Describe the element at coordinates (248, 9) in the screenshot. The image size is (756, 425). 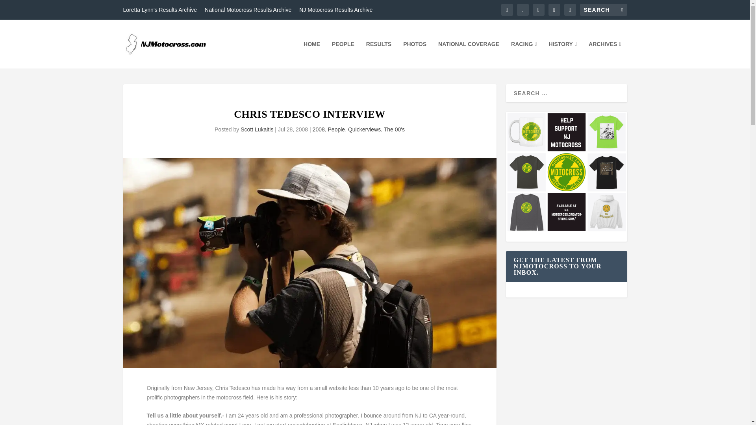
I see `National Motocross Results Archive` at that location.